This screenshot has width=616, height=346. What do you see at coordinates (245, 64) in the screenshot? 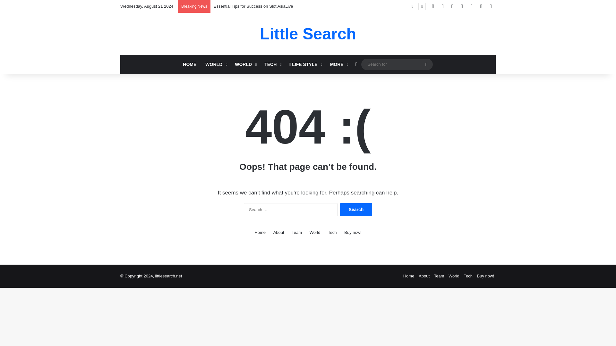
I see `WORLD` at bounding box center [245, 64].